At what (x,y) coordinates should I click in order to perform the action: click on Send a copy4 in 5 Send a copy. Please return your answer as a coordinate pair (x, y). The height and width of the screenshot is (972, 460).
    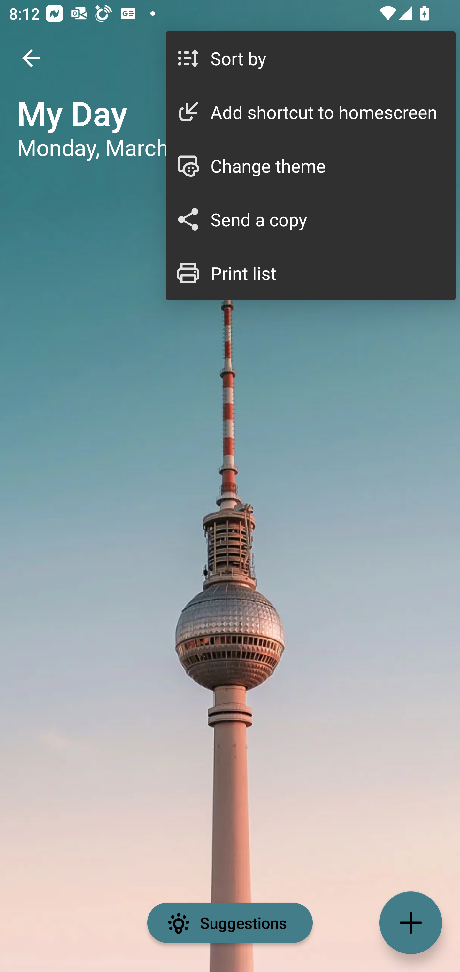
    Looking at the image, I should click on (310, 219).